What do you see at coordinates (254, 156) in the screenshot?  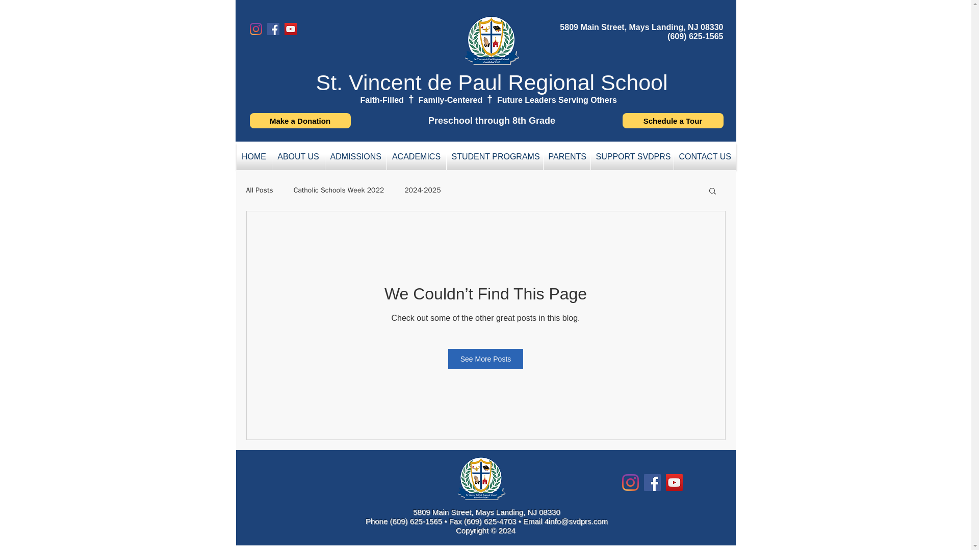 I see `HOME` at bounding box center [254, 156].